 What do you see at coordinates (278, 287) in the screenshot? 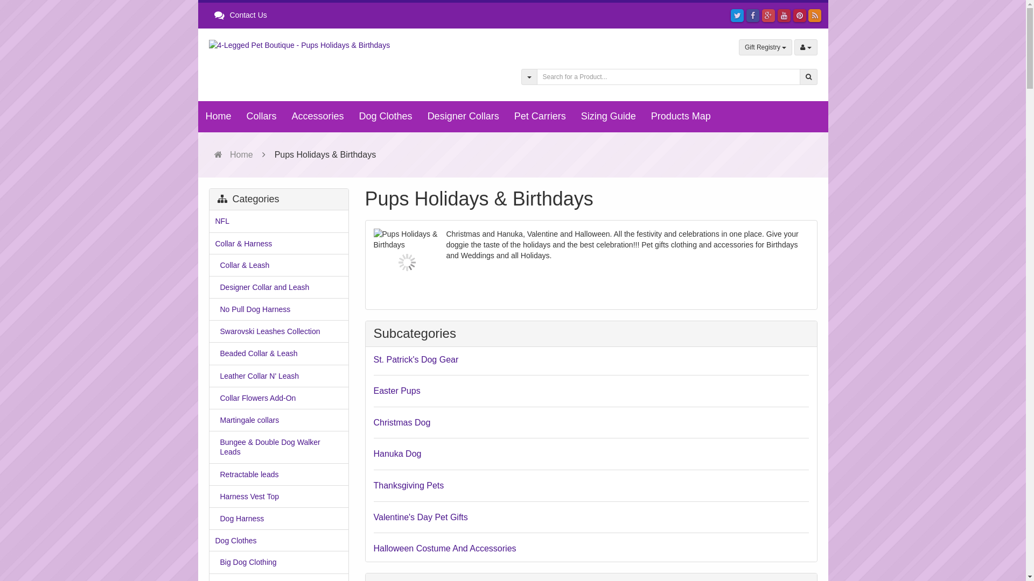
I see `Designer Collar and Leash` at bounding box center [278, 287].